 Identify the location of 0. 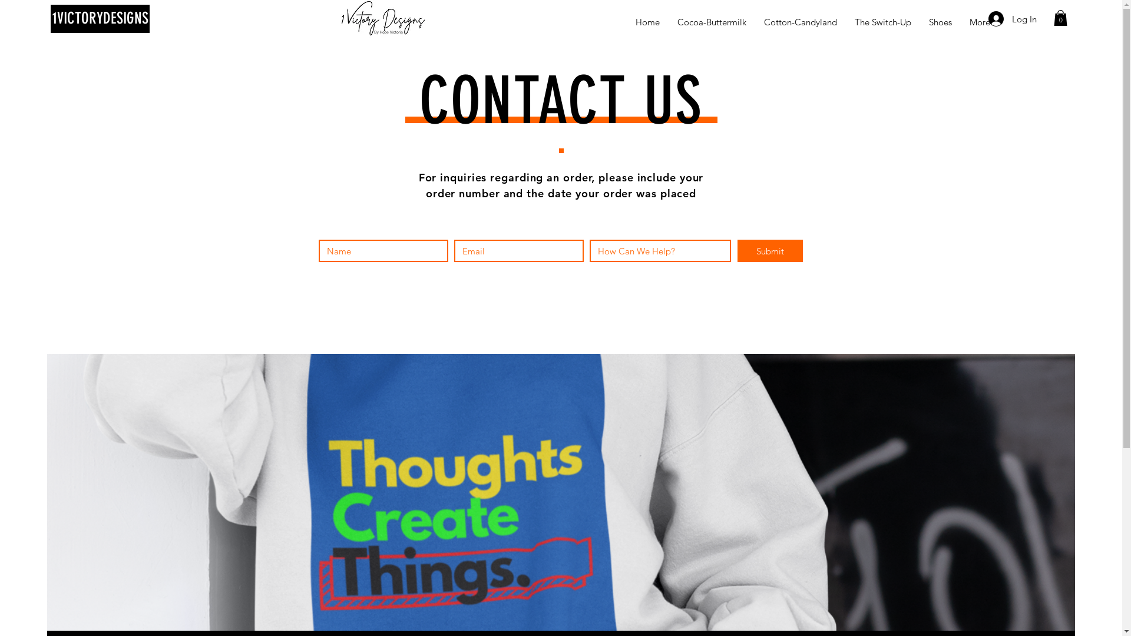
(1060, 18).